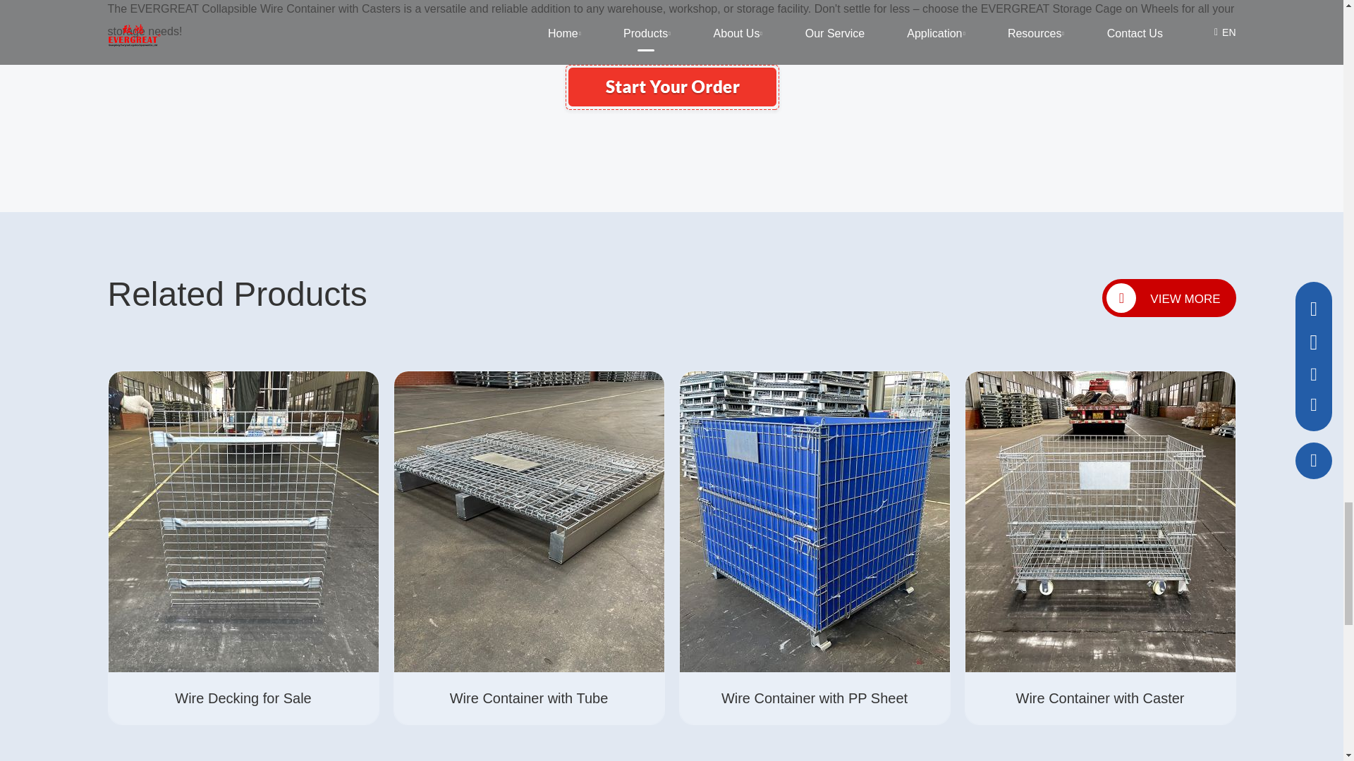 This screenshot has width=1354, height=761. What do you see at coordinates (243, 521) in the screenshot?
I see `Wire Decking for Sale` at bounding box center [243, 521].